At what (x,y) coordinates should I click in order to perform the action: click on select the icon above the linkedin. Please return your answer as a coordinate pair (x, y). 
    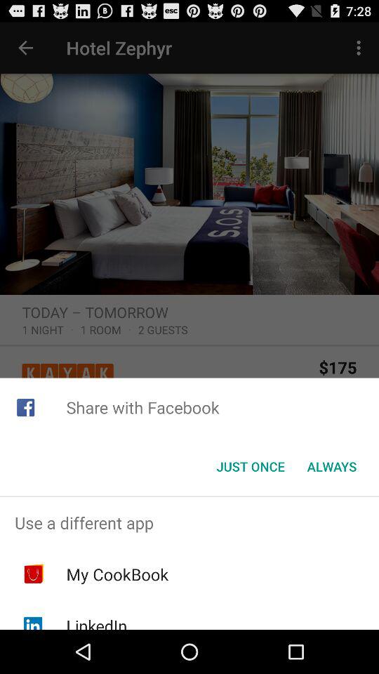
    Looking at the image, I should click on (117, 574).